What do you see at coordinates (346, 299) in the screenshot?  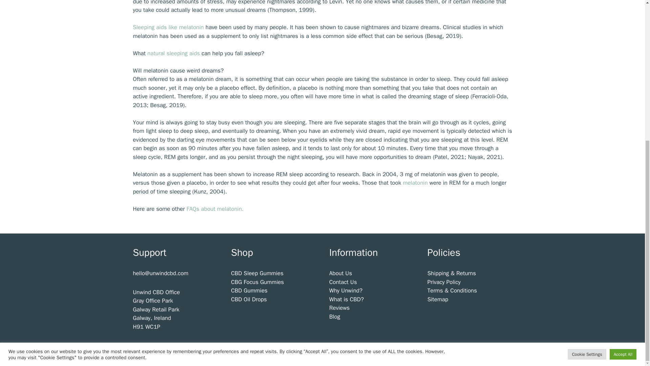 I see `What is CBD?` at bounding box center [346, 299].